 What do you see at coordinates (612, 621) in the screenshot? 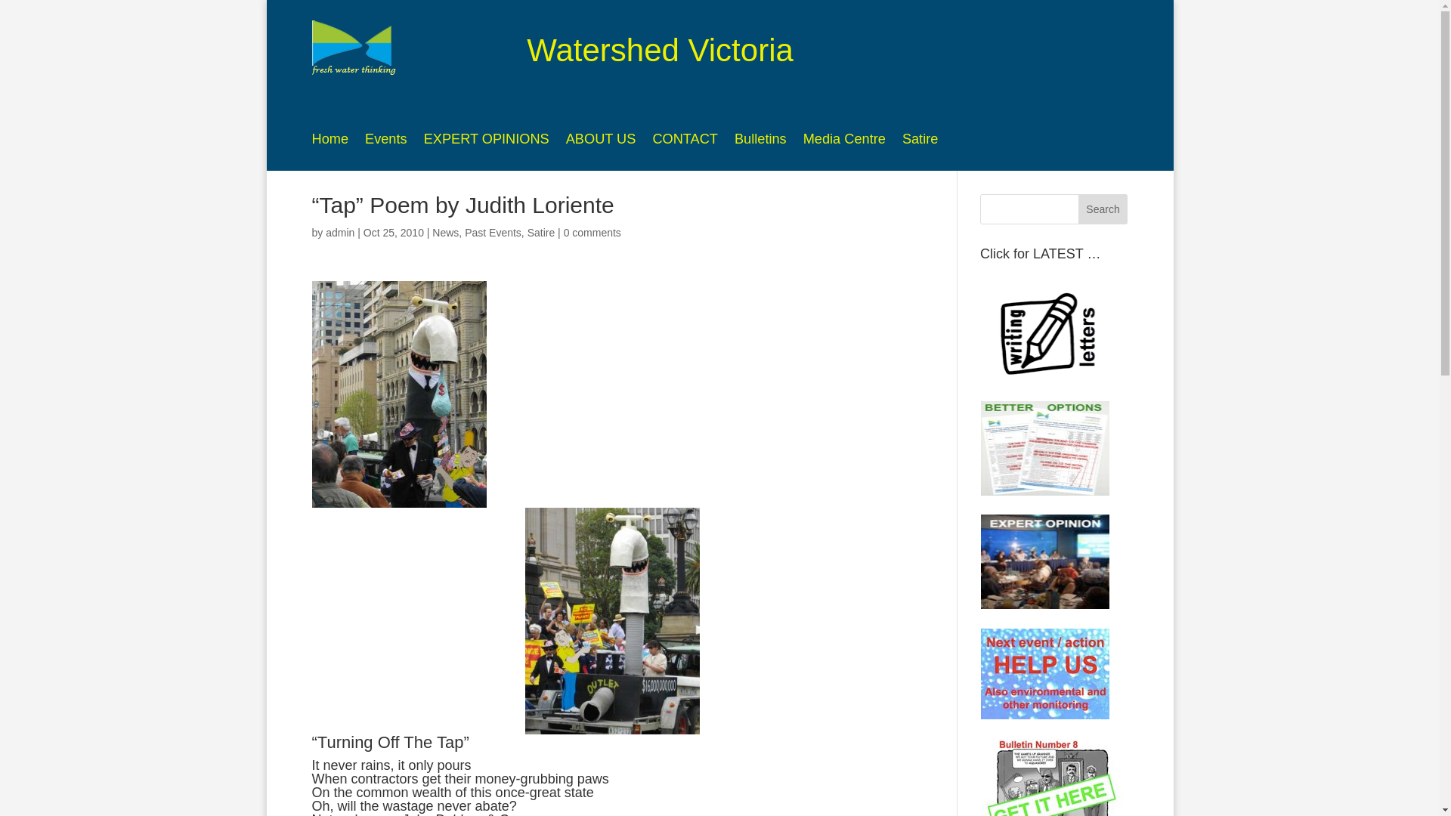
I see `tap2` at bounding box center [612, 621].